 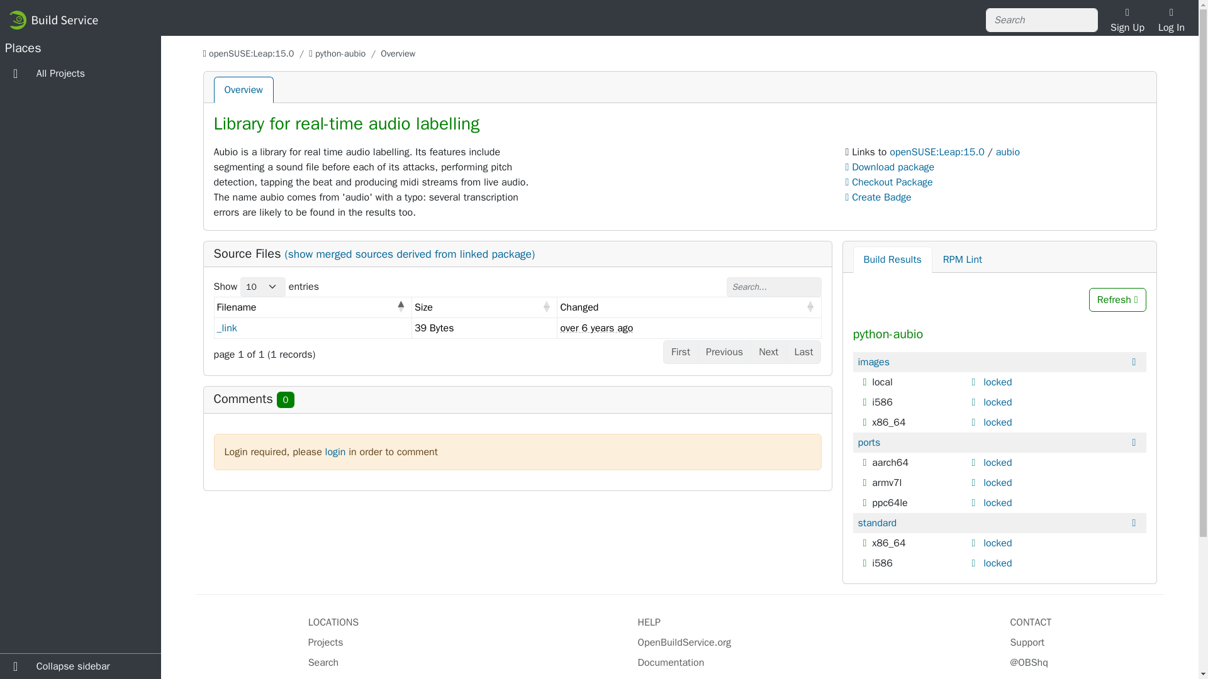 I want to click on RPM Lint, so click(x=963, y=260).